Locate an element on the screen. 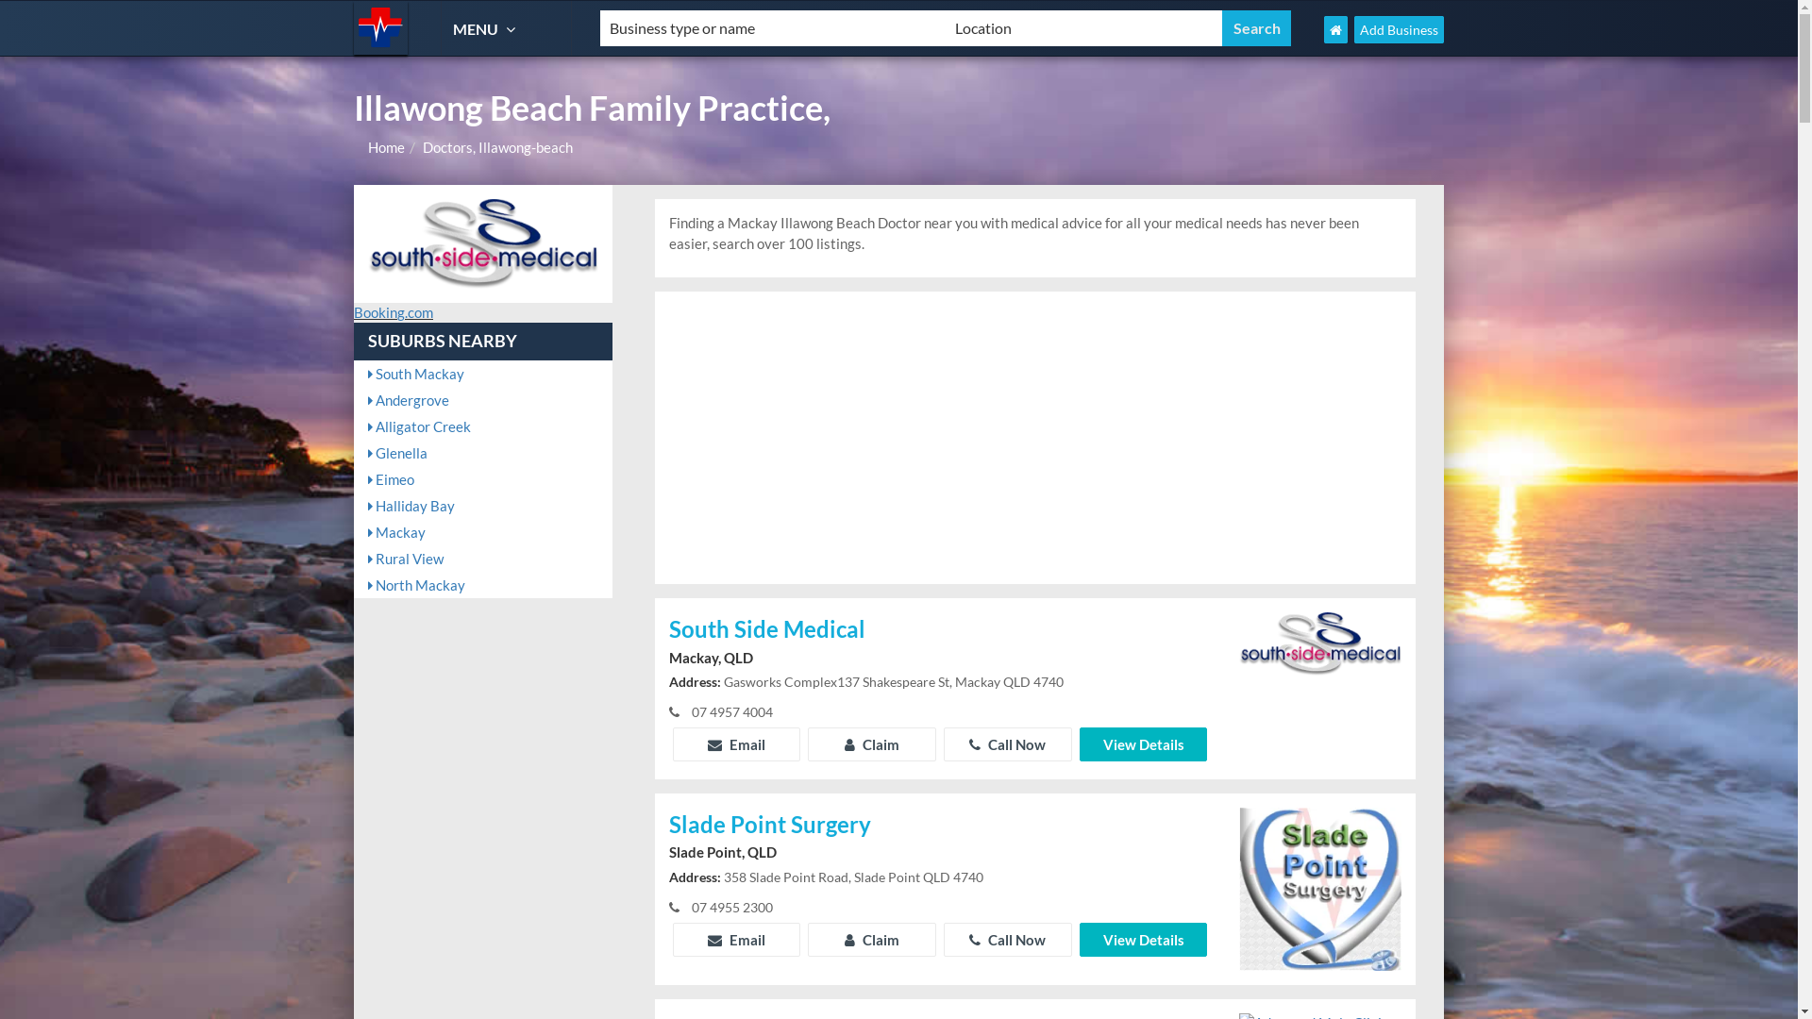 This screenshot has width=1812, height=1019. Call Now is located at coordinates (1008, 940).